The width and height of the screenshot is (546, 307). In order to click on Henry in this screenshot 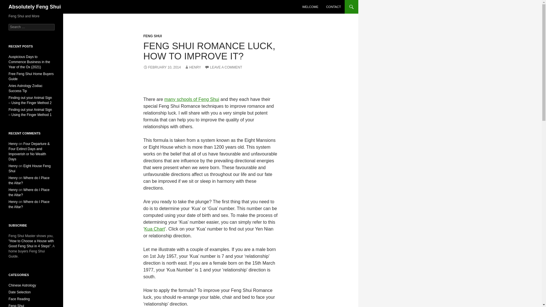, I will do `click(13, 190)`.